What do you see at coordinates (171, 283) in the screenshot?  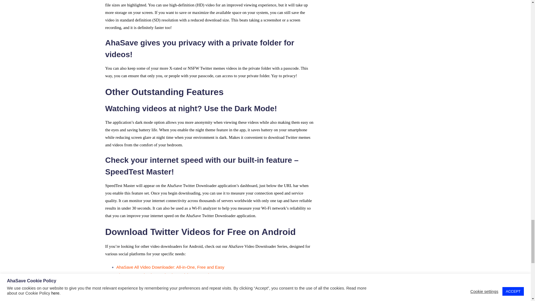 I see `AhaSave Instagram Downloader: Easy Multiple Downloads` at bounding box center [171, 283].